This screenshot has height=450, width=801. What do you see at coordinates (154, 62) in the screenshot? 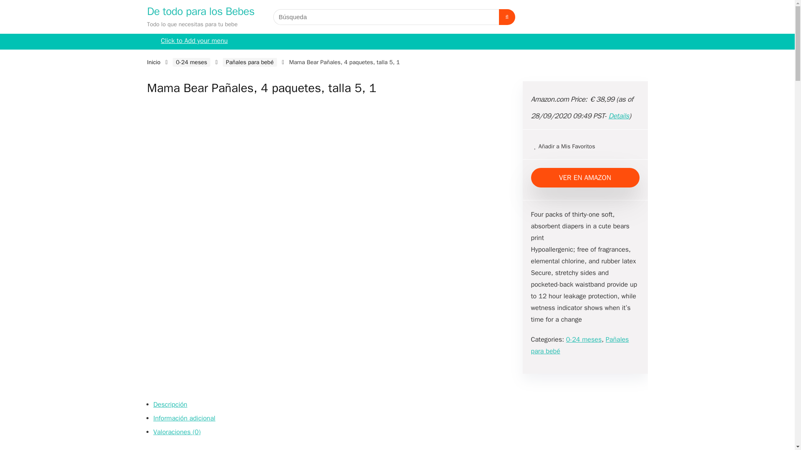
I see `Inicio` at bounding box center [154, 62].